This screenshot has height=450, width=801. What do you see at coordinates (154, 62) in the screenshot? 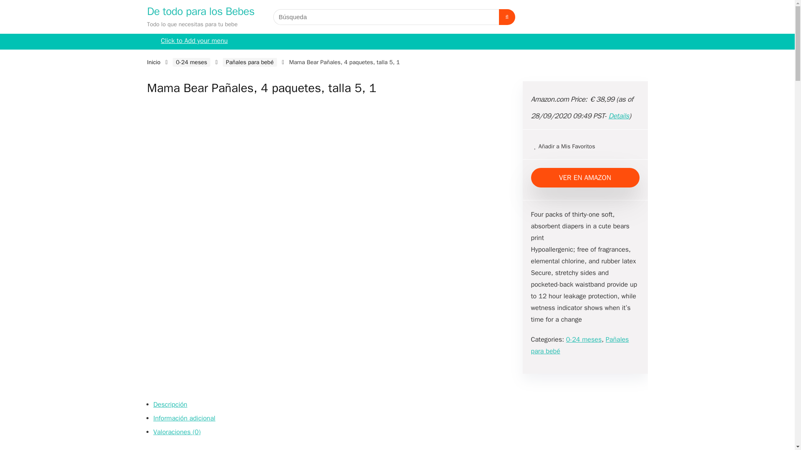
I see `Inicio` at bounding box center [154, 62].